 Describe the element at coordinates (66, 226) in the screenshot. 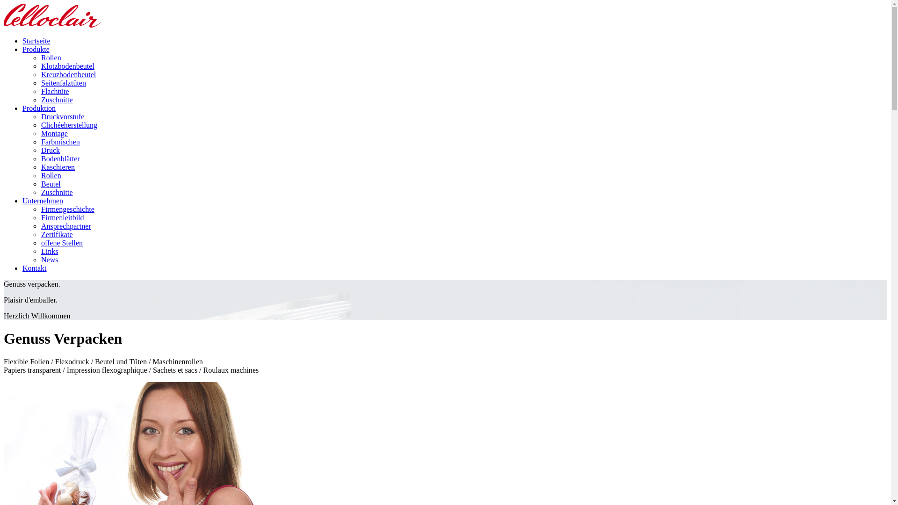

I see `Ansprechpartner` at that location.